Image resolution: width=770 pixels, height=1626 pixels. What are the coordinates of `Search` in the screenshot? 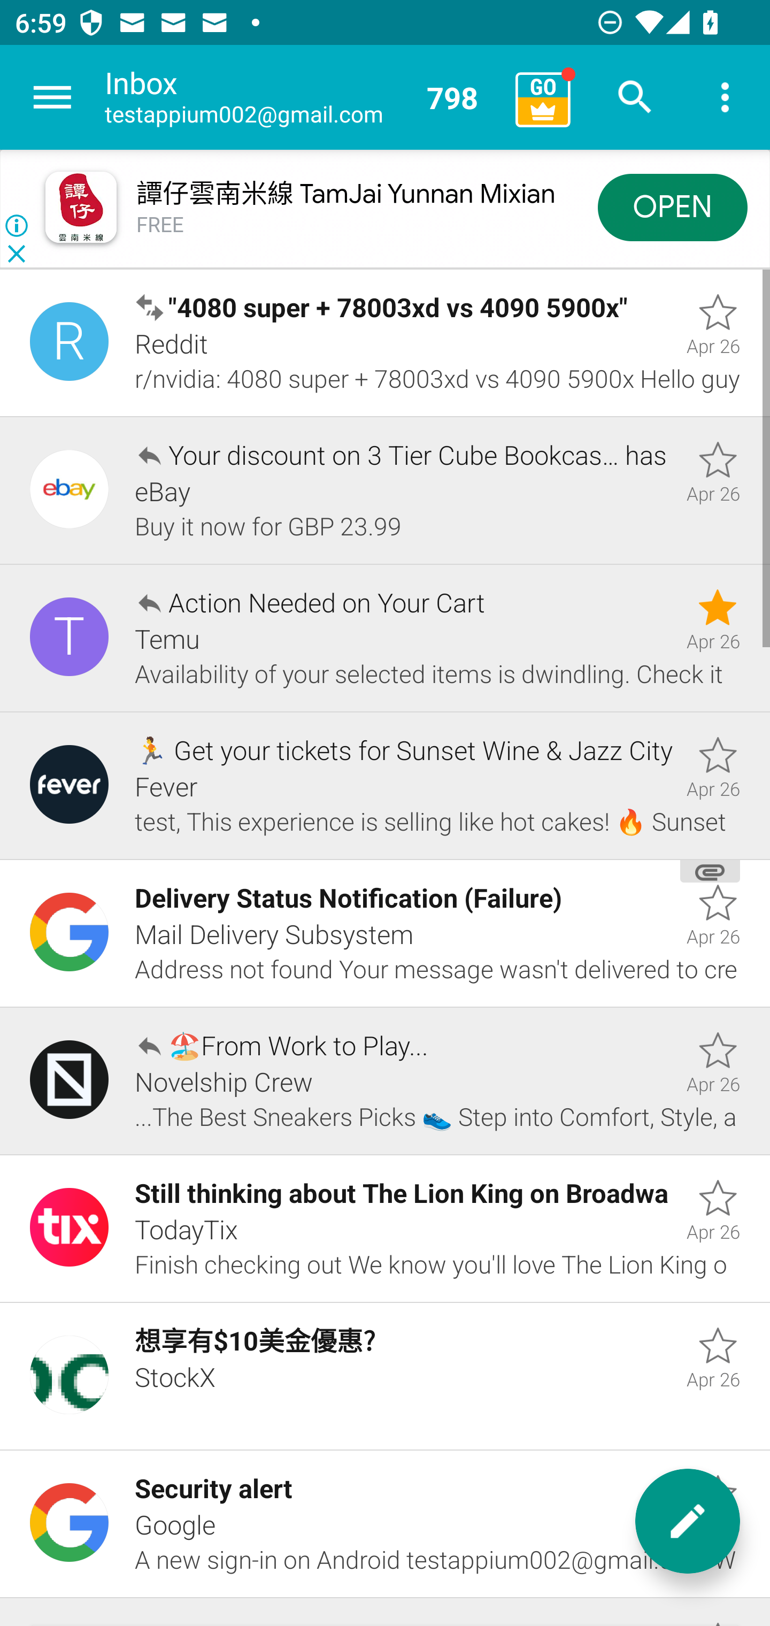 It's located at (635, 97).